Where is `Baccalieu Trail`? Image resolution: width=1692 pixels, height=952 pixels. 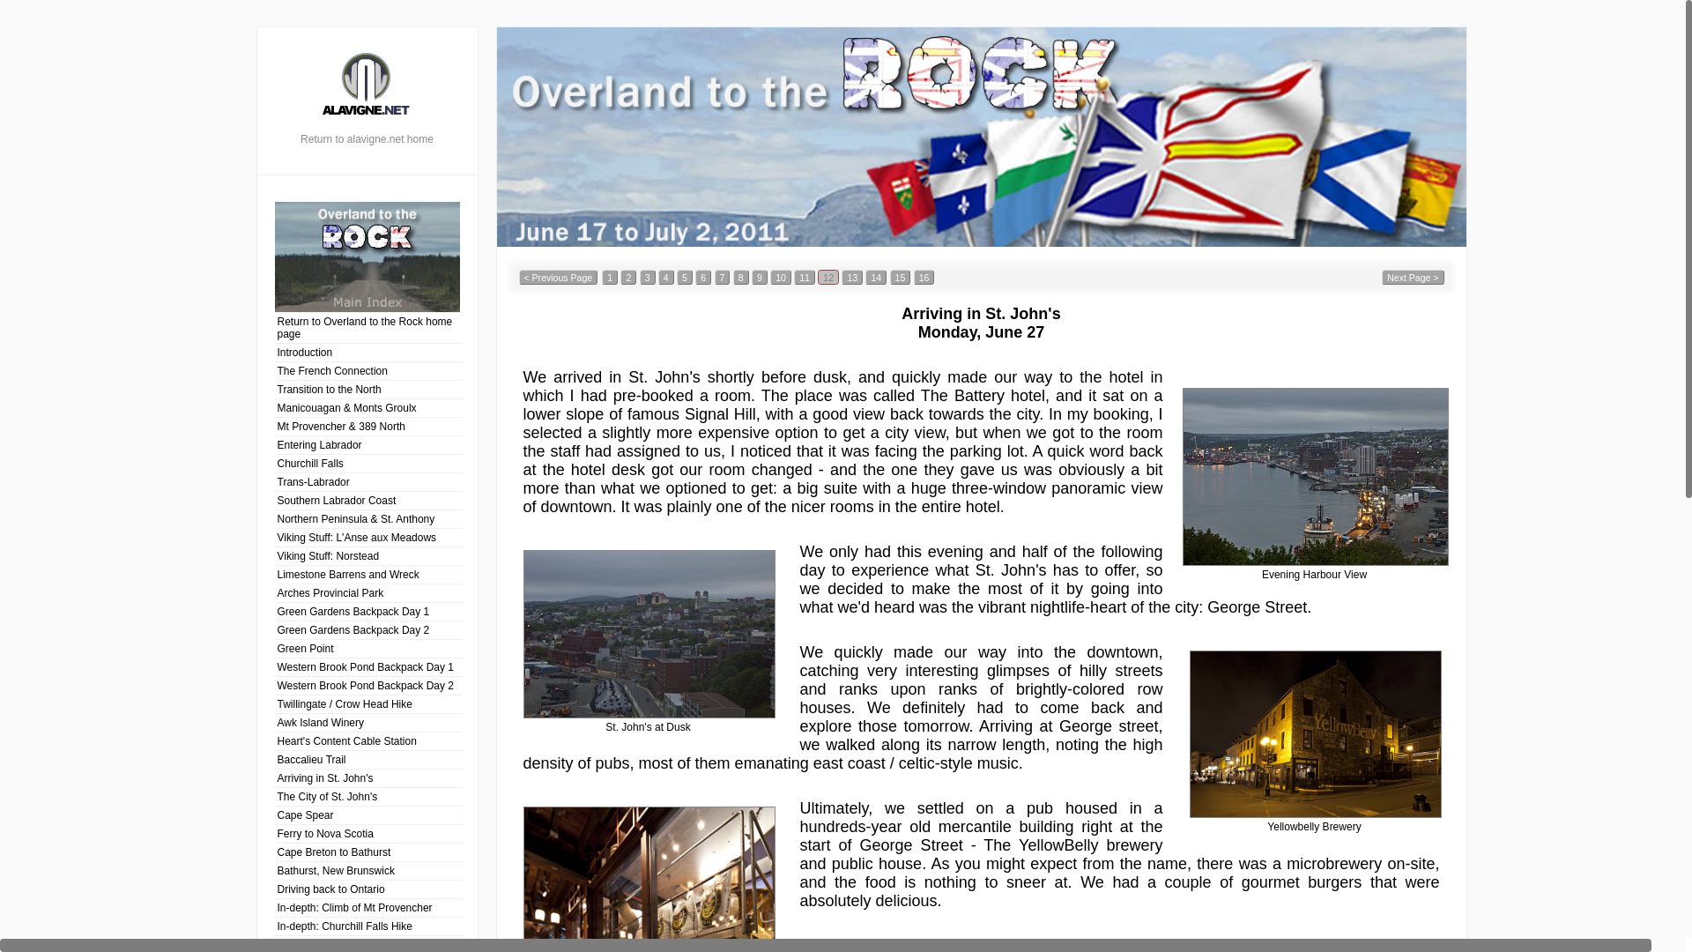 Baccalieu Trail is located at coordinates (368, 759).